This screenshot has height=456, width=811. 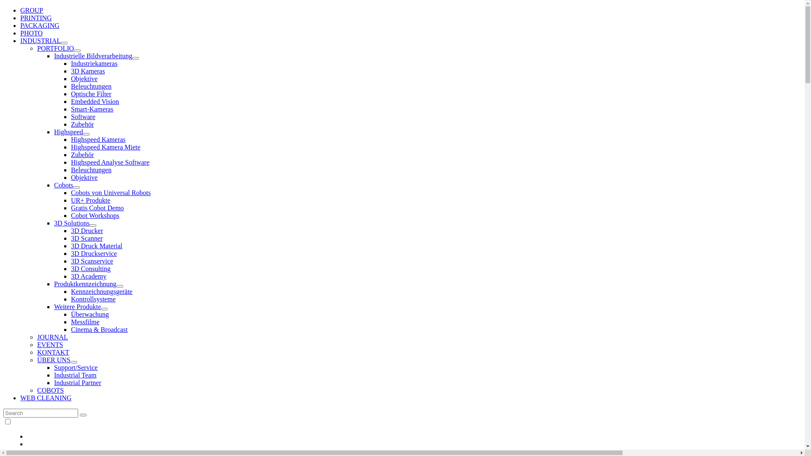 What do you see at coordinates (72, 223) in the screenshot?
I see `3D Solutions` at bounding box center [72, 223].